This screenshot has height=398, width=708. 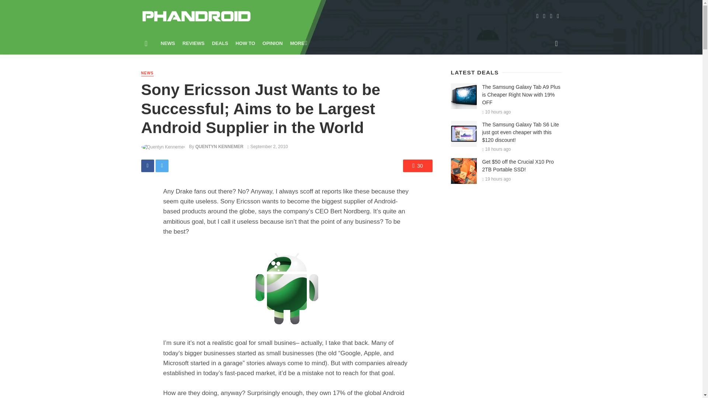 I want to click on OPINION, so click(x=273, y=43).